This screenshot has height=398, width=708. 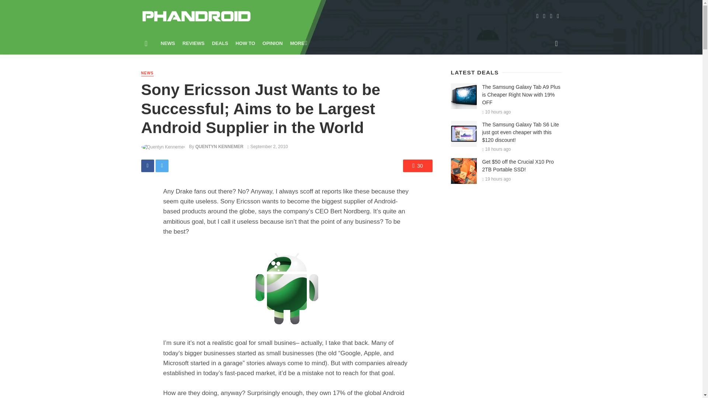 I want to click on OPINION, so click(x=273, y=43).